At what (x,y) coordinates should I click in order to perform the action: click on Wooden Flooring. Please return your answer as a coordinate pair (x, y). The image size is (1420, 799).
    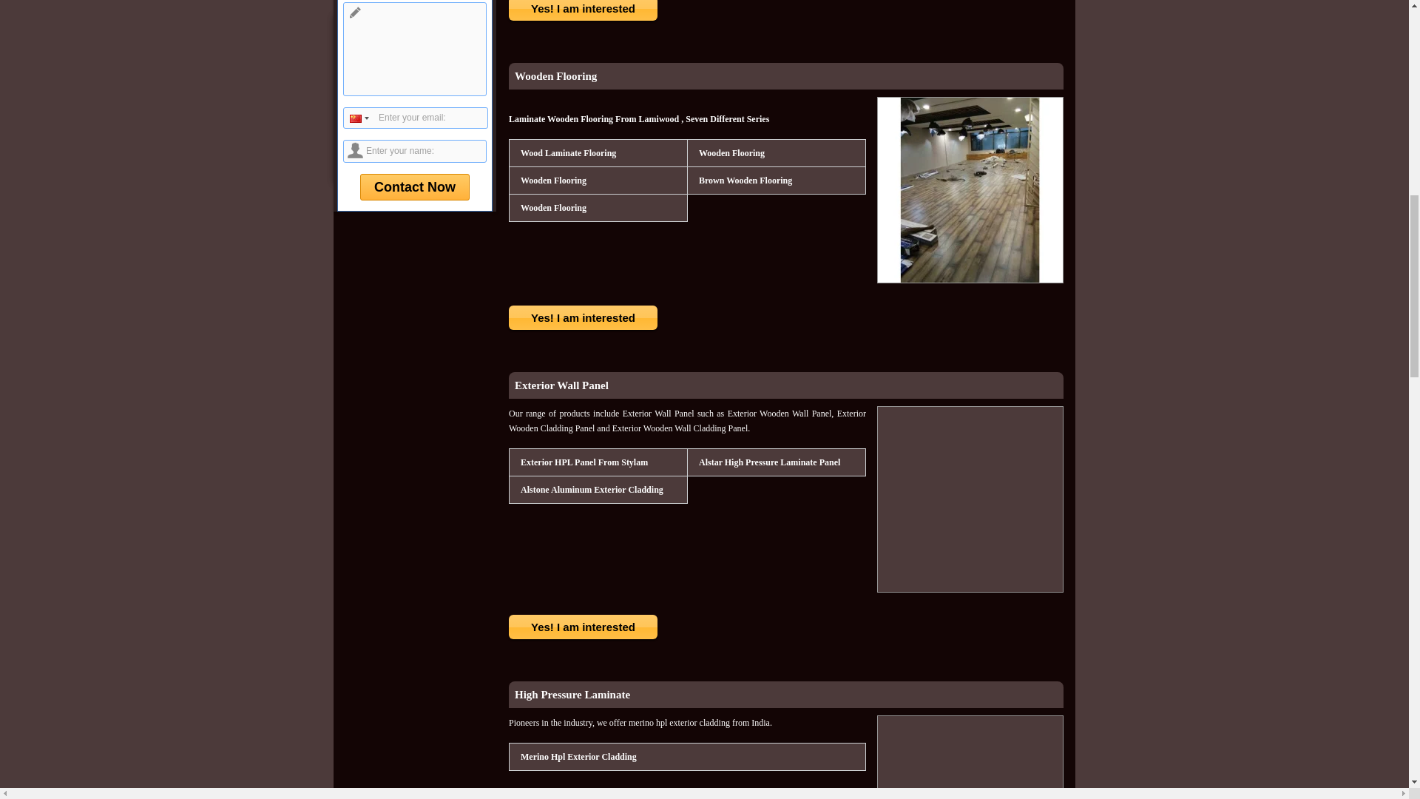
    Looking at the image, I should click on (552, 181).